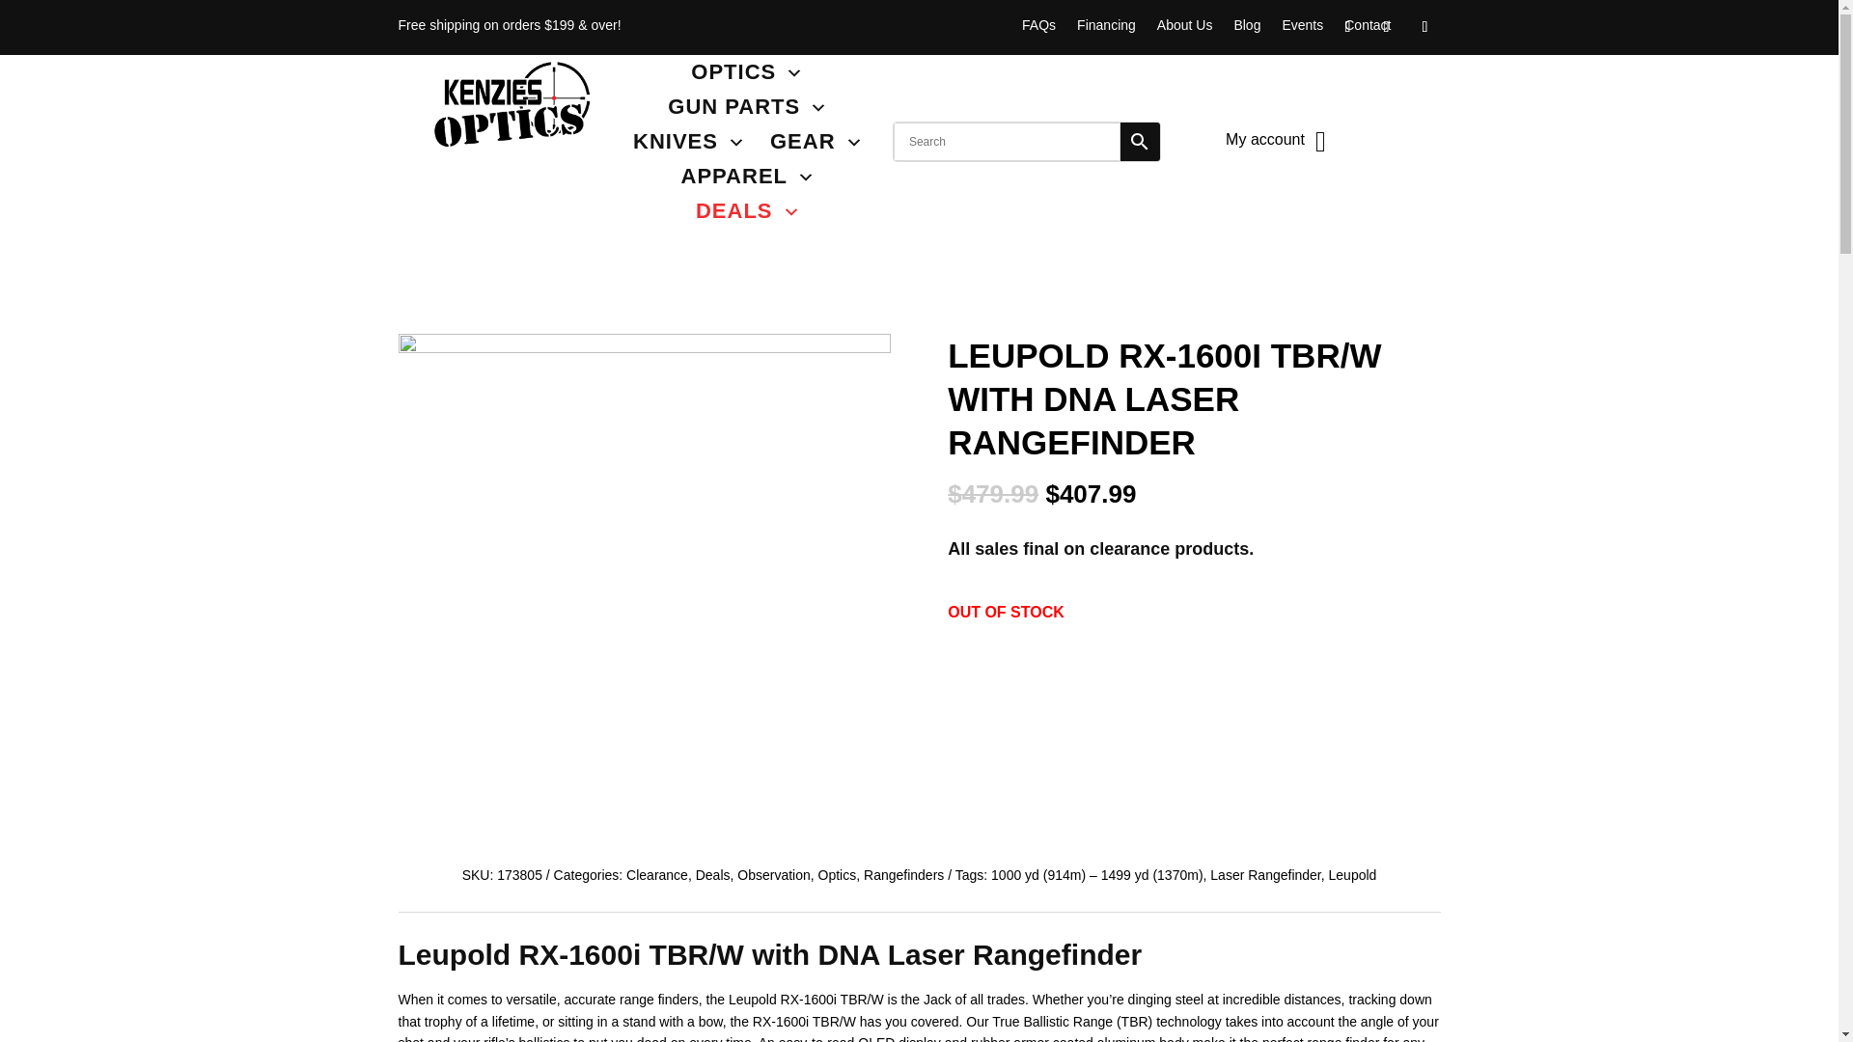 This screenshot has width=1853, height=1042. I want to click on Events, so click(1302, 29).